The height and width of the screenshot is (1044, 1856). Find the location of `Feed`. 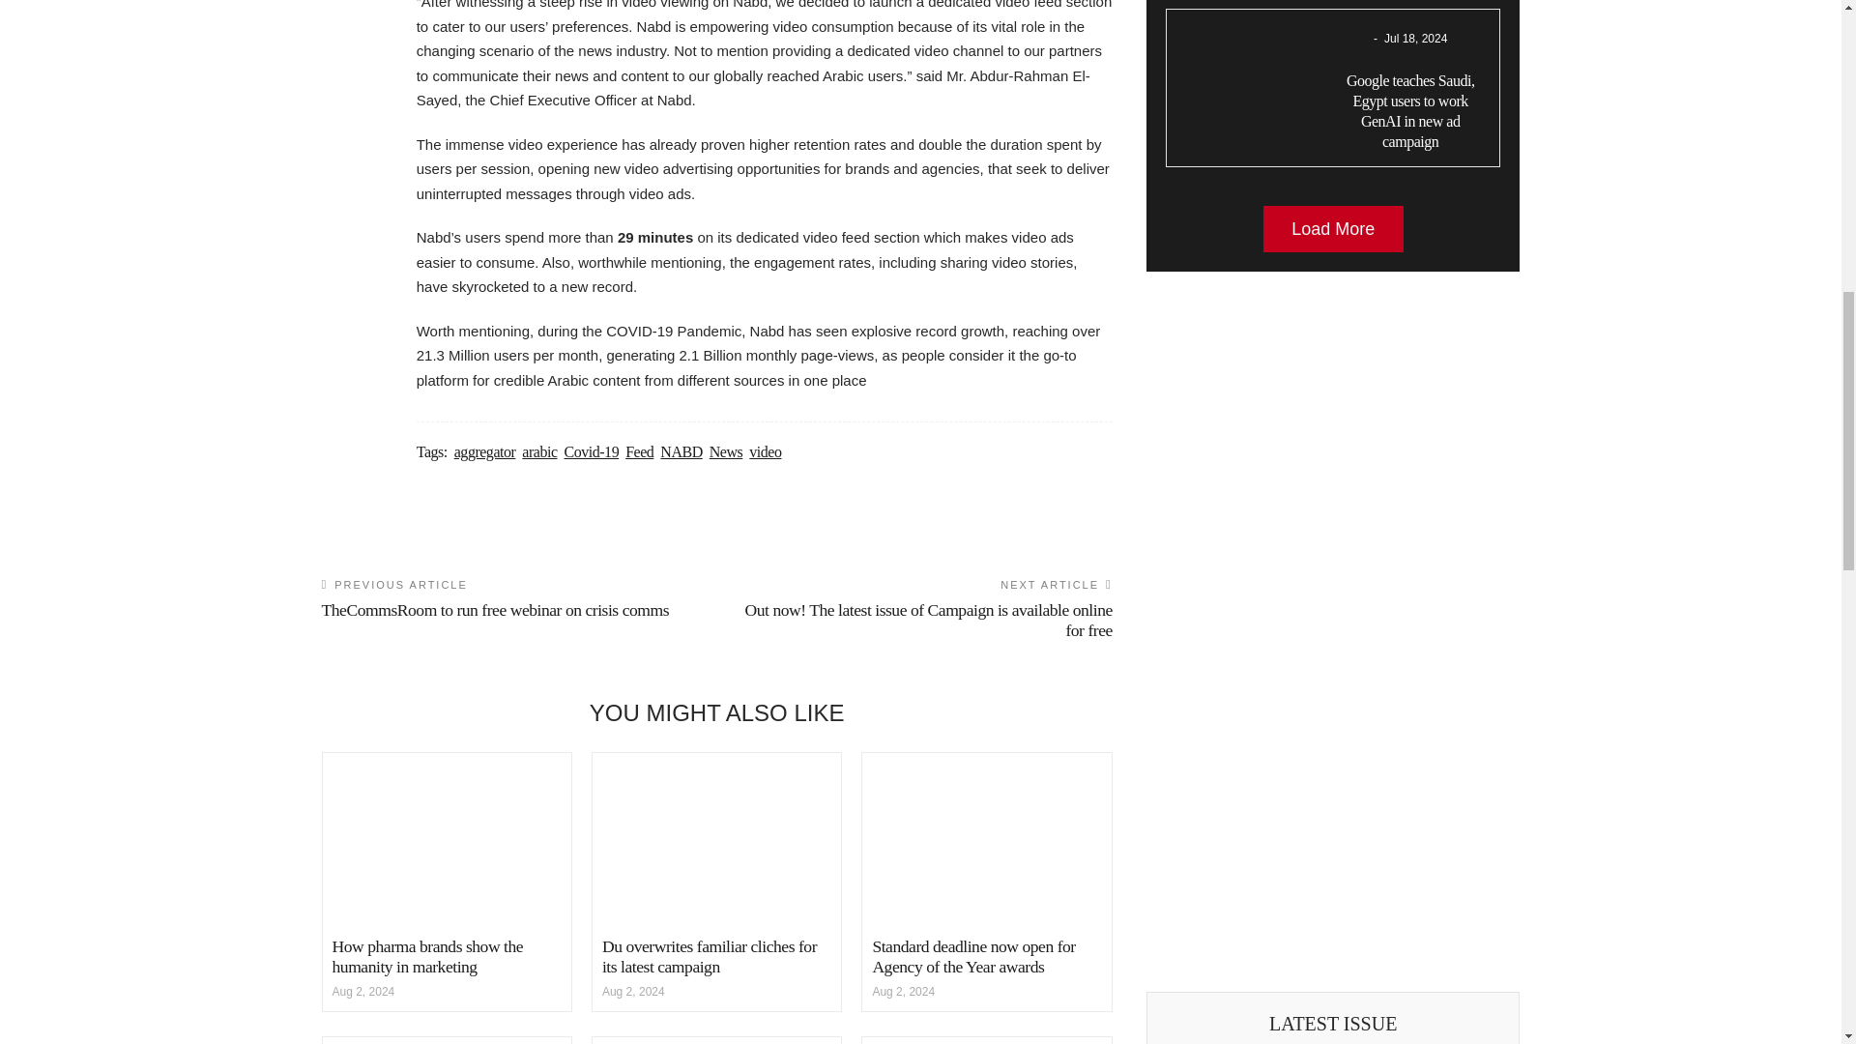

Feed is located at coordinates (639, 451).